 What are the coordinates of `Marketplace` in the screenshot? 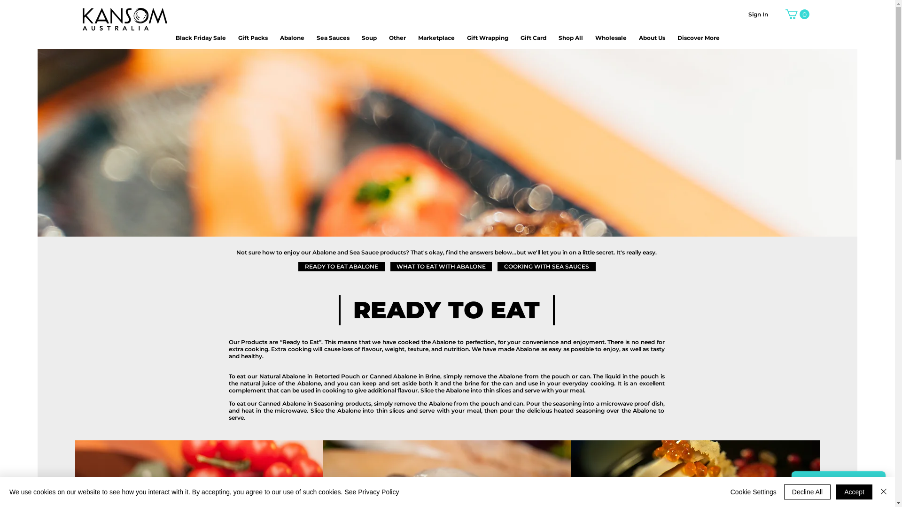 It's located at (436, 38).